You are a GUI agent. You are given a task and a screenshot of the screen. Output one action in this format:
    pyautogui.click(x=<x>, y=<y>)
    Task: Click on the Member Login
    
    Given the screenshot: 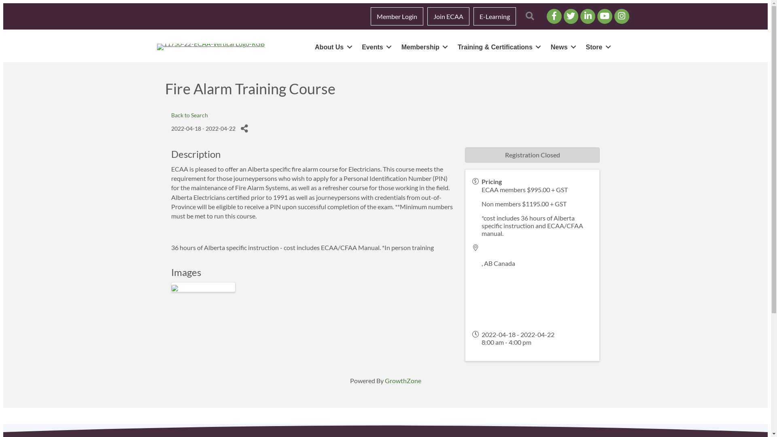 What is the action you would take?
    pyautogui.click(x=397, y=16)
    